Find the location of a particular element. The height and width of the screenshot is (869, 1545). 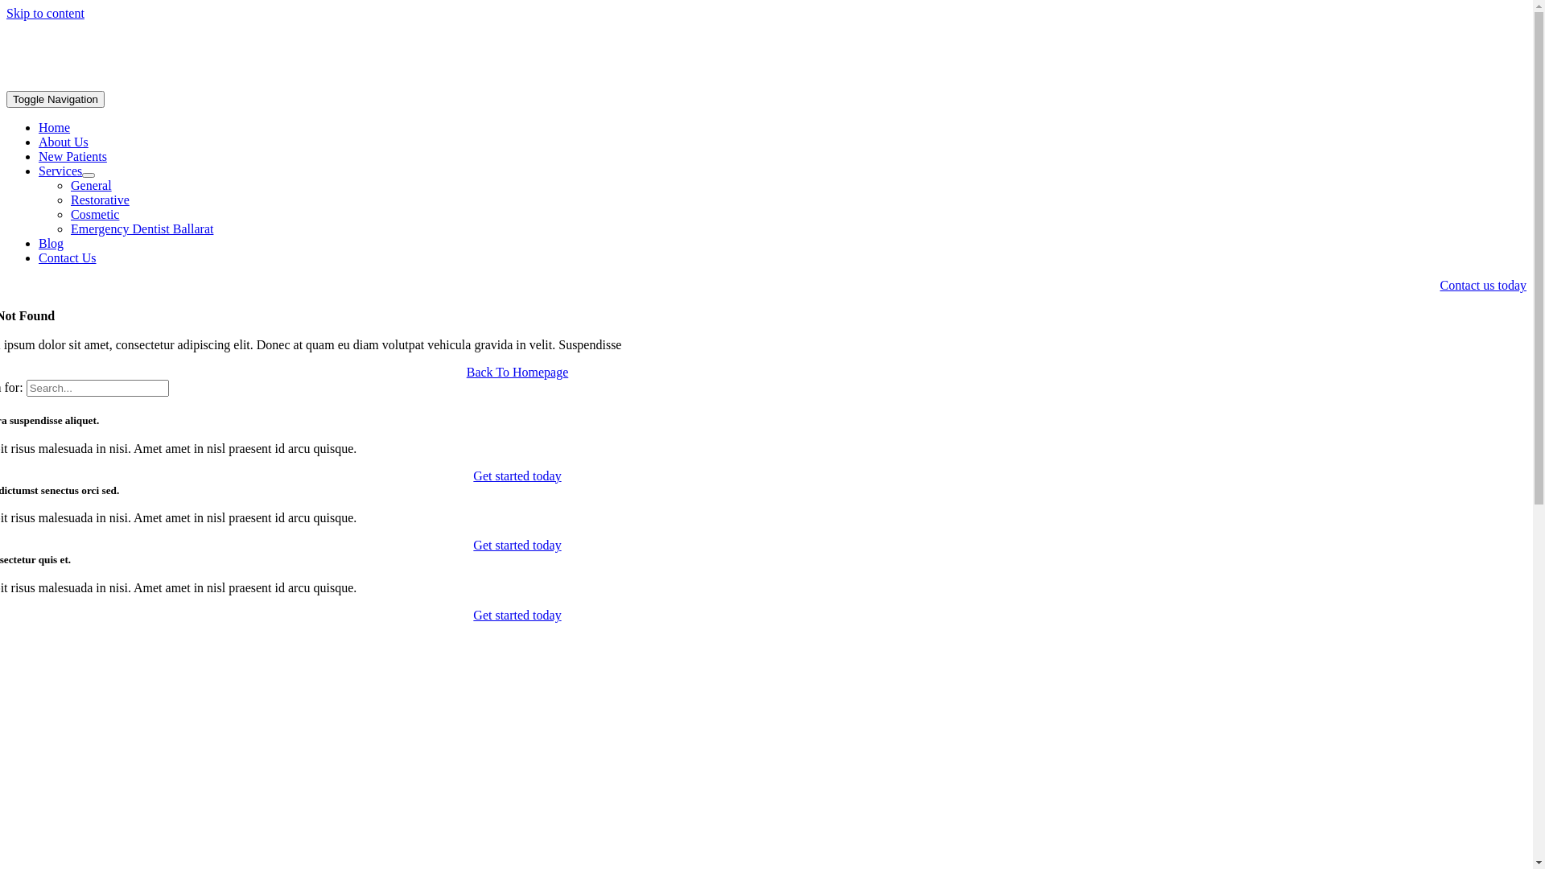

Get started today is located at coordinates (517, 476).